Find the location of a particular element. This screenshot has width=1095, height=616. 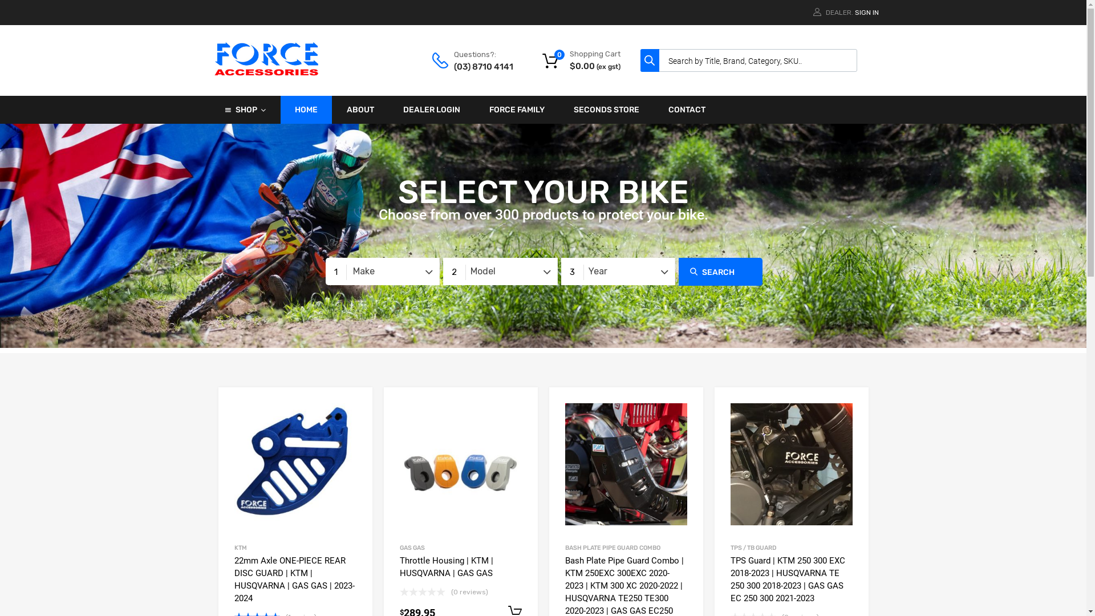

KTM is located at coordinates (240, 548).